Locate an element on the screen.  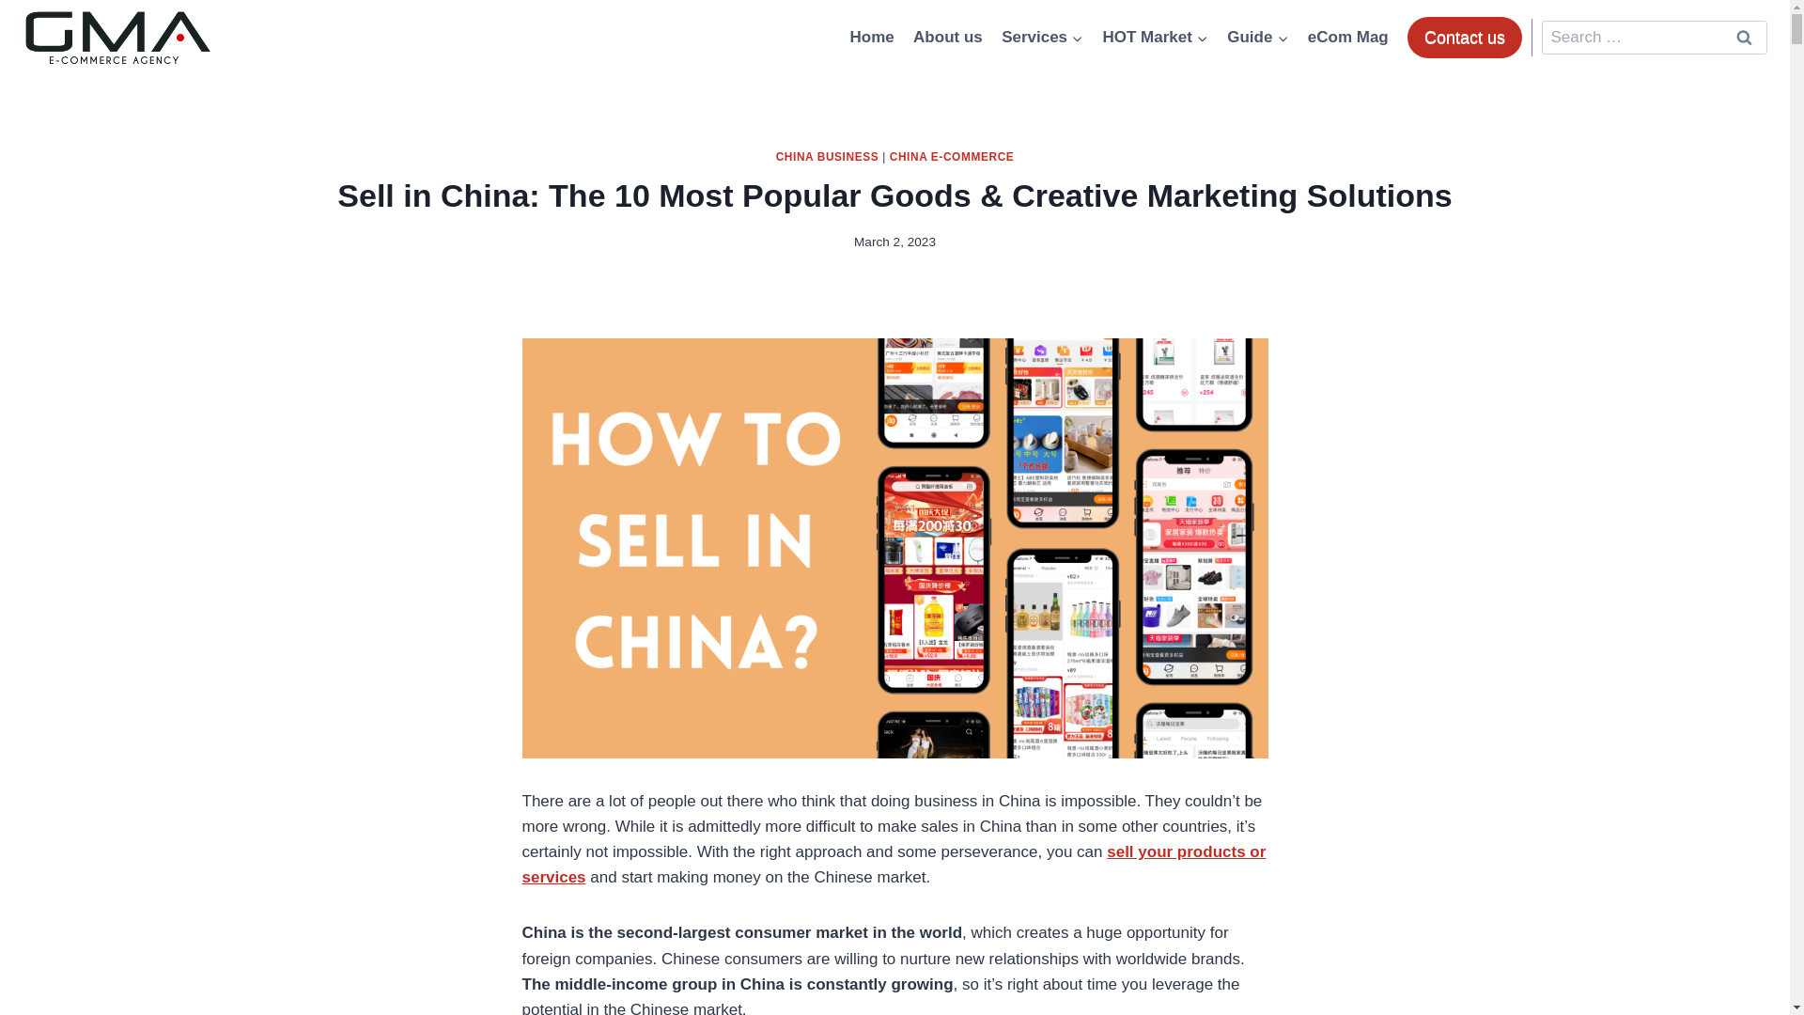
Search is located at coordinates (1744, 37).